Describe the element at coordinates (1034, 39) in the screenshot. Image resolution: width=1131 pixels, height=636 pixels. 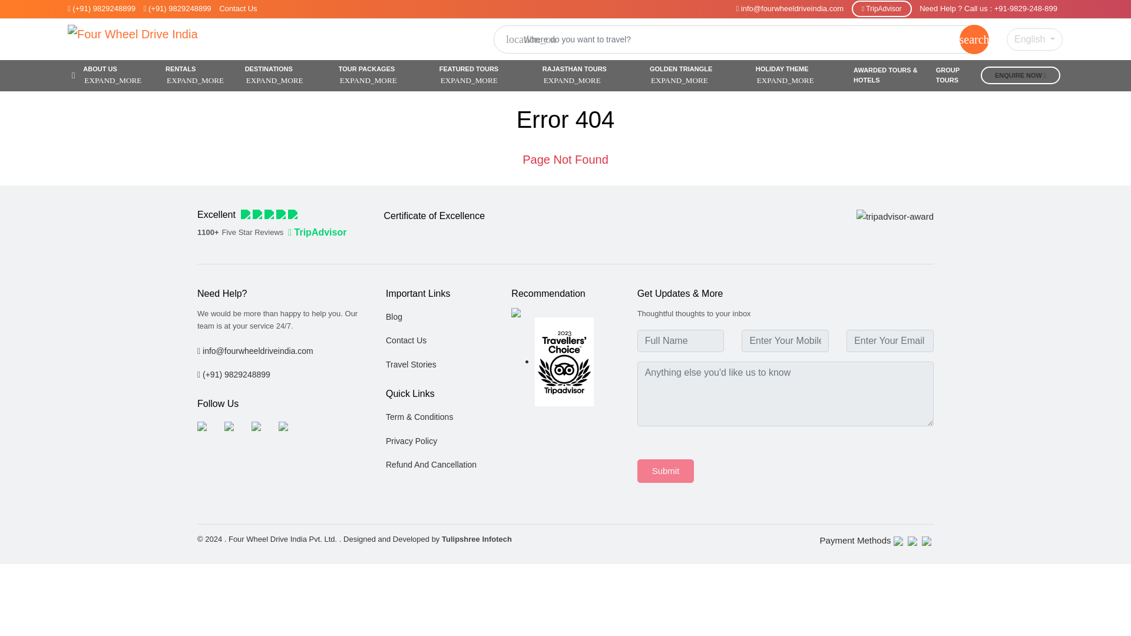
I see `English` at that location.